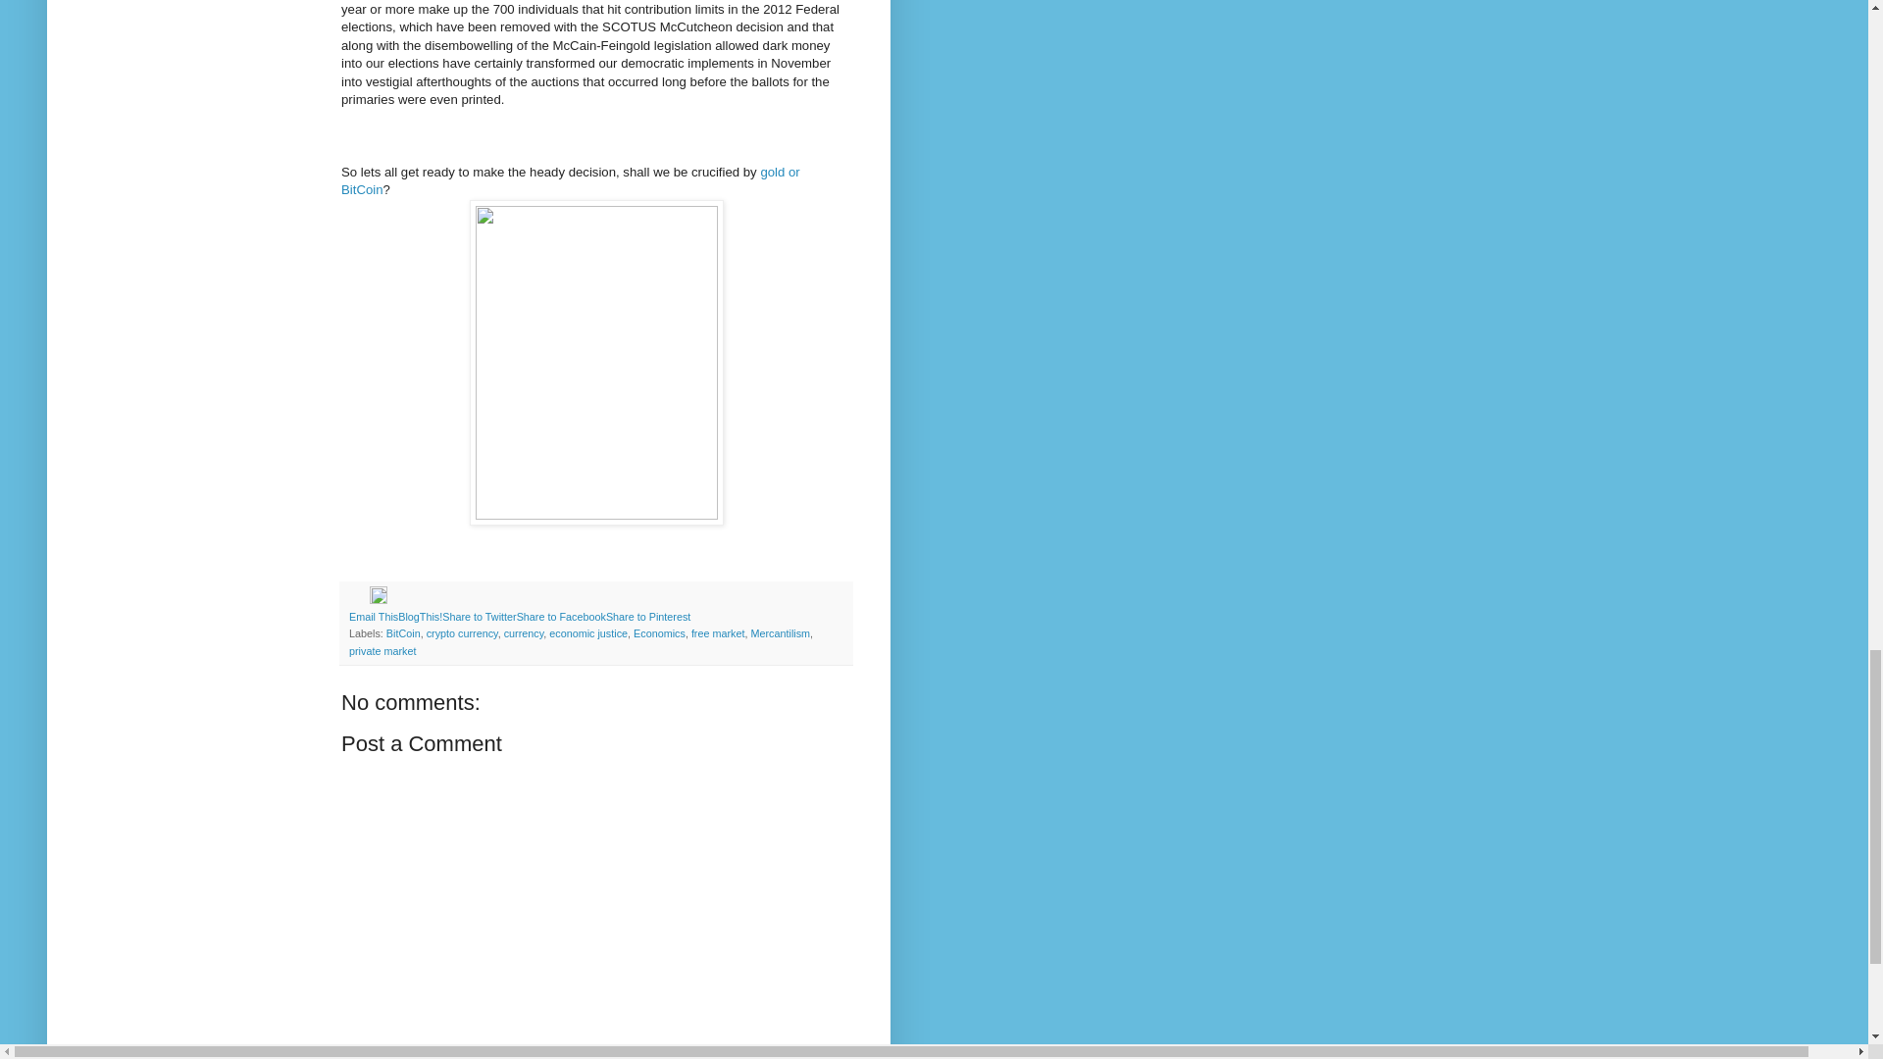  Describe the element at coordinates (420, 617) in the screenshot. I see `BlogThis!` at that location.